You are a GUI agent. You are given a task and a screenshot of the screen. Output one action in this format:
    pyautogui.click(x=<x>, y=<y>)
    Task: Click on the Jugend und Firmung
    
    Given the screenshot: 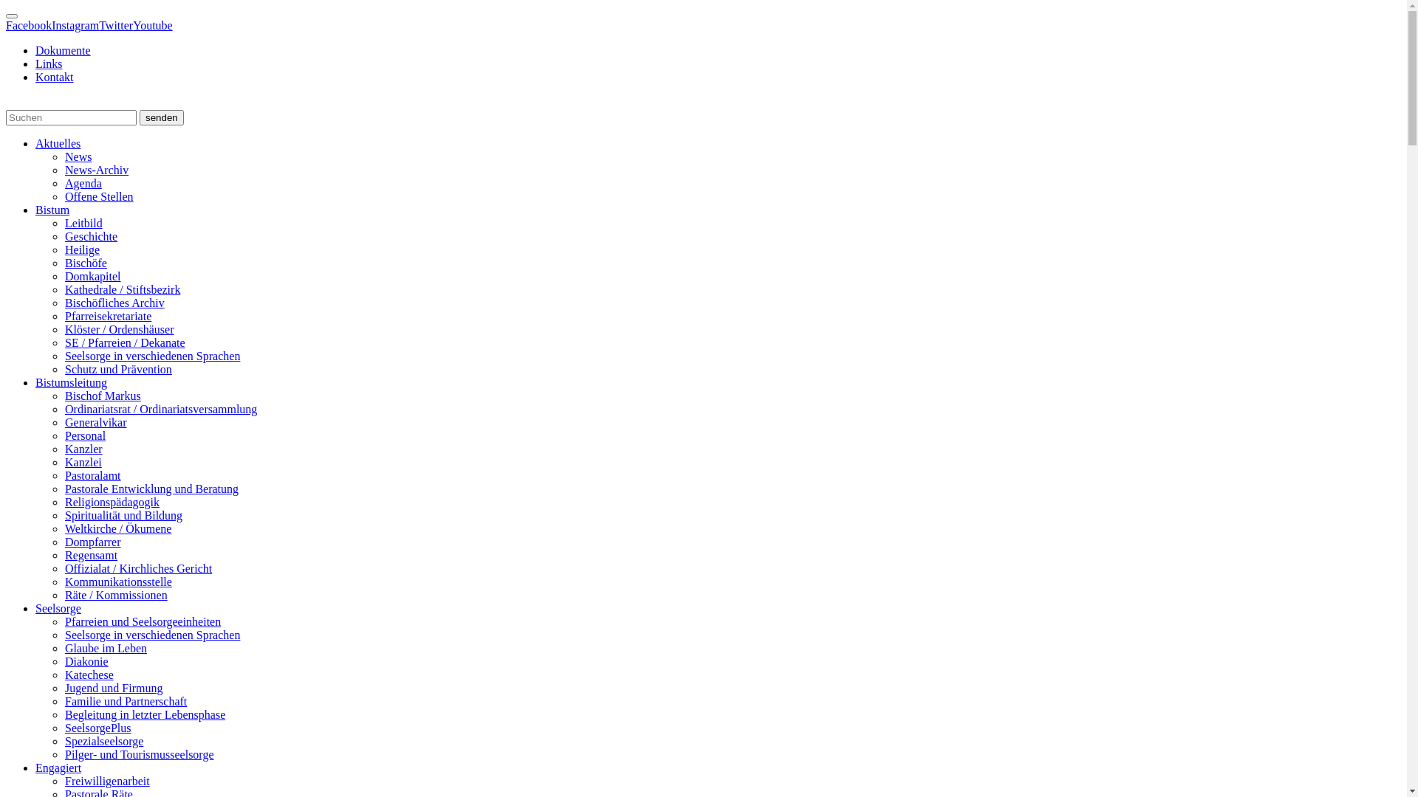 What is the action you would take?
    pyautogui.click(x=114, y=688)
    